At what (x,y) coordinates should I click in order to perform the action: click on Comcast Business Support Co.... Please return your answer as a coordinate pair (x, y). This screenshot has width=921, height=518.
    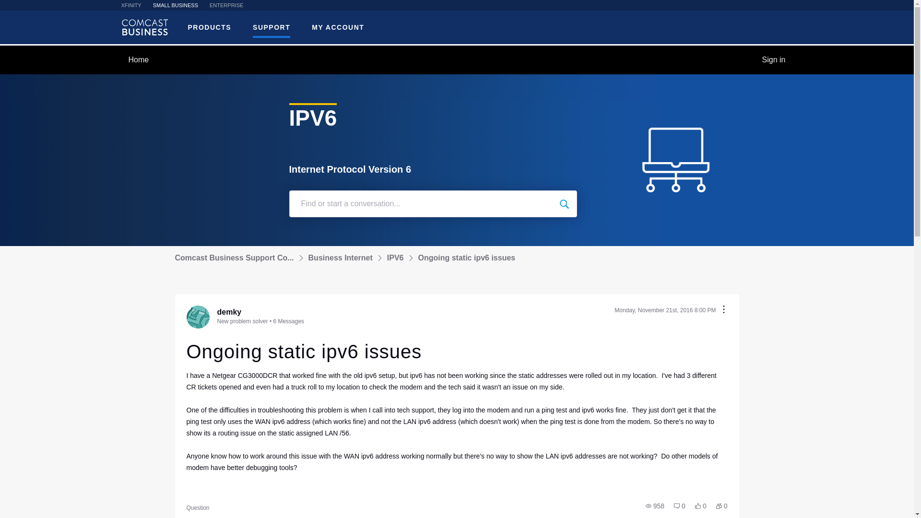
    Looking at the image, I should click on (234, 258).